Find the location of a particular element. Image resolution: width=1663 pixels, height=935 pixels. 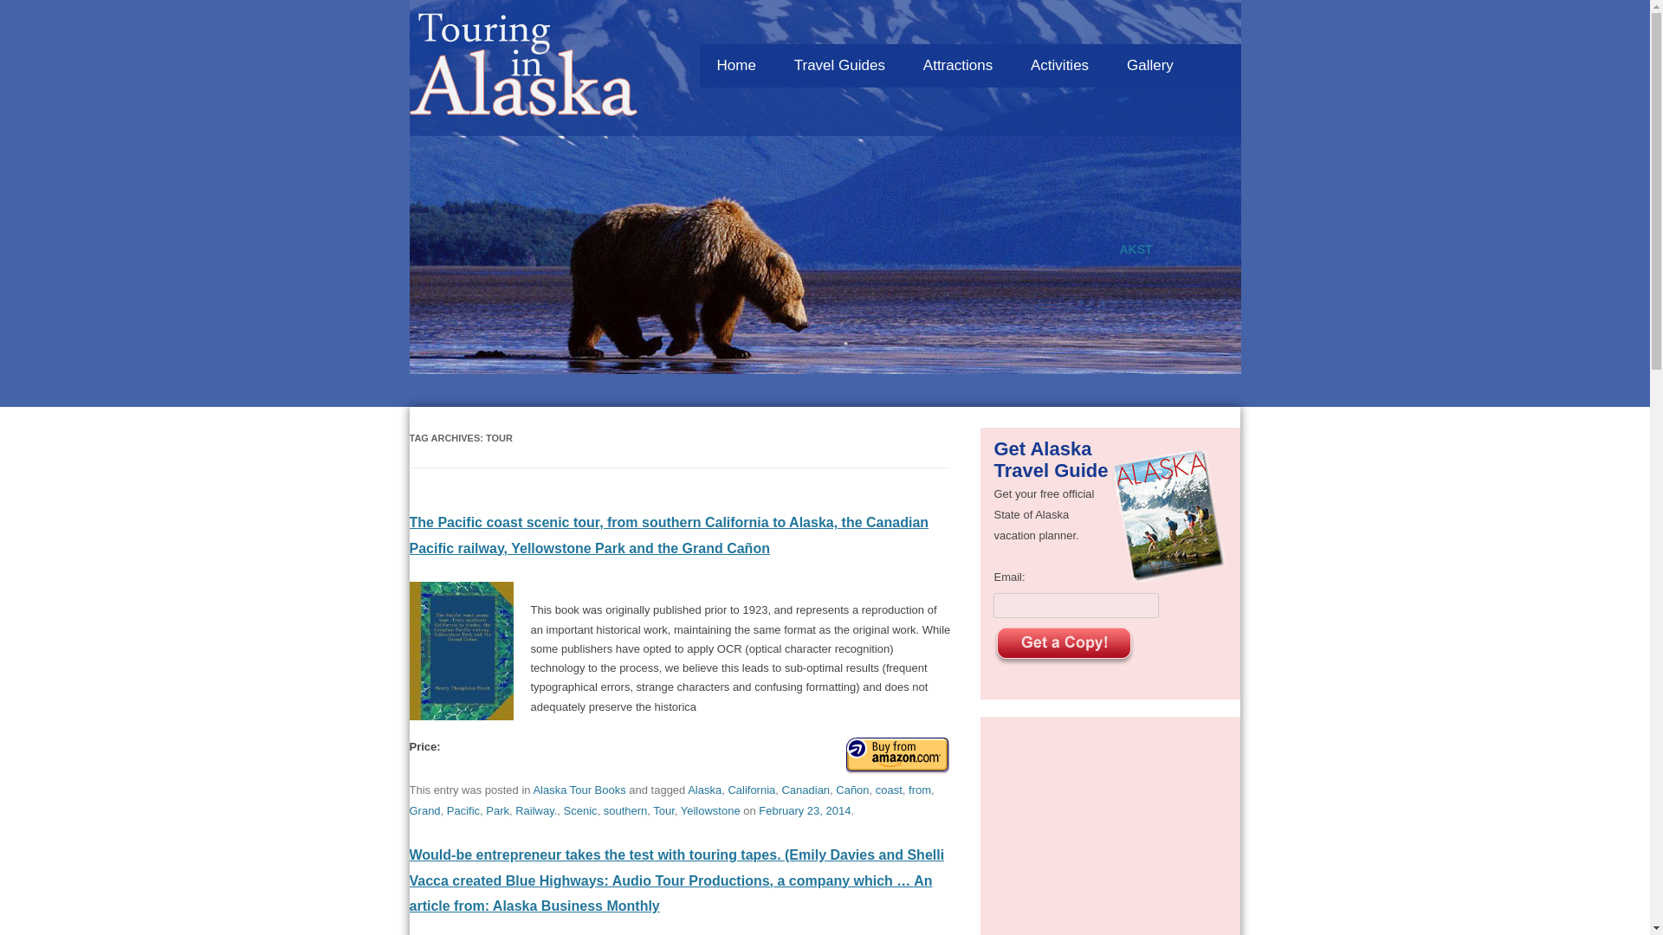

Tour is located at coordinates (663, 810).